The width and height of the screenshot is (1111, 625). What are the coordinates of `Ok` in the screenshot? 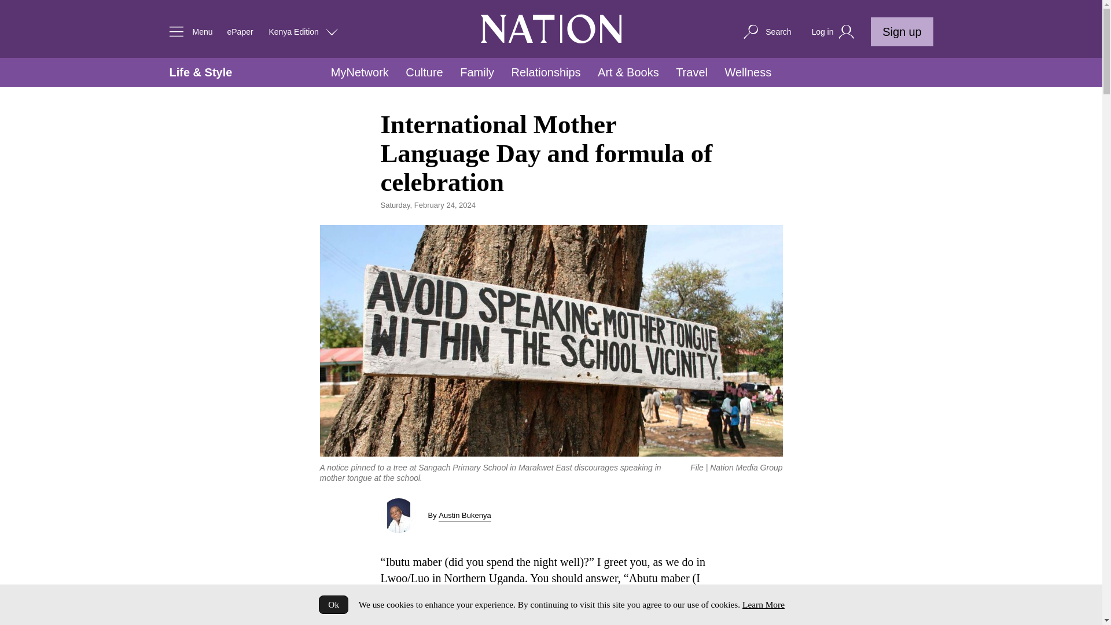 It's located at (333, 604).